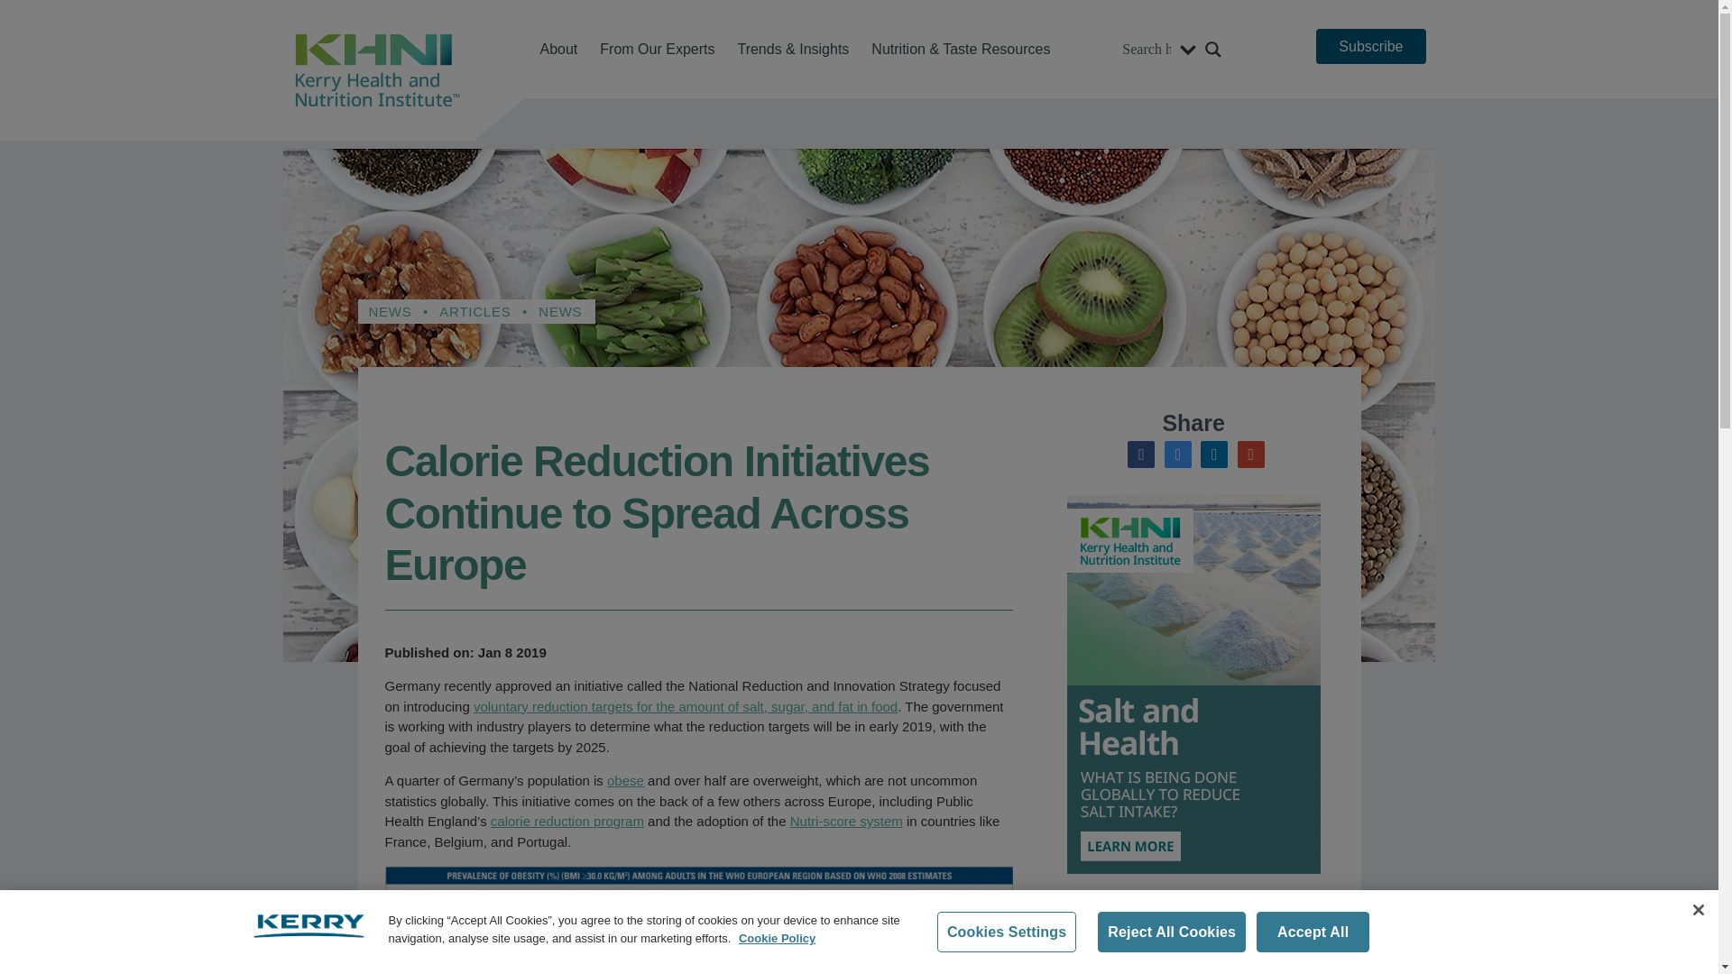 Image resolution: width=1732 pixels, height=974 pixels. Describe the element at coordinates (846, 821) in the screenshot. I see `Nutri-score system` at that location.